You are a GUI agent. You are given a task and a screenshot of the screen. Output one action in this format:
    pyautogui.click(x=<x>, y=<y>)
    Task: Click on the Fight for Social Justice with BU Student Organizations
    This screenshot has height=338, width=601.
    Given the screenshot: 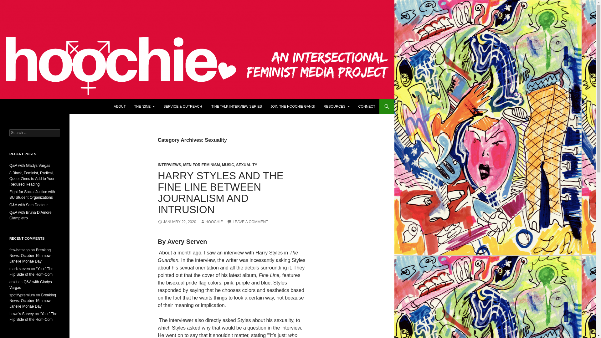 What is the action you would take?
    pyautogui.click(x=32, y=195)
    